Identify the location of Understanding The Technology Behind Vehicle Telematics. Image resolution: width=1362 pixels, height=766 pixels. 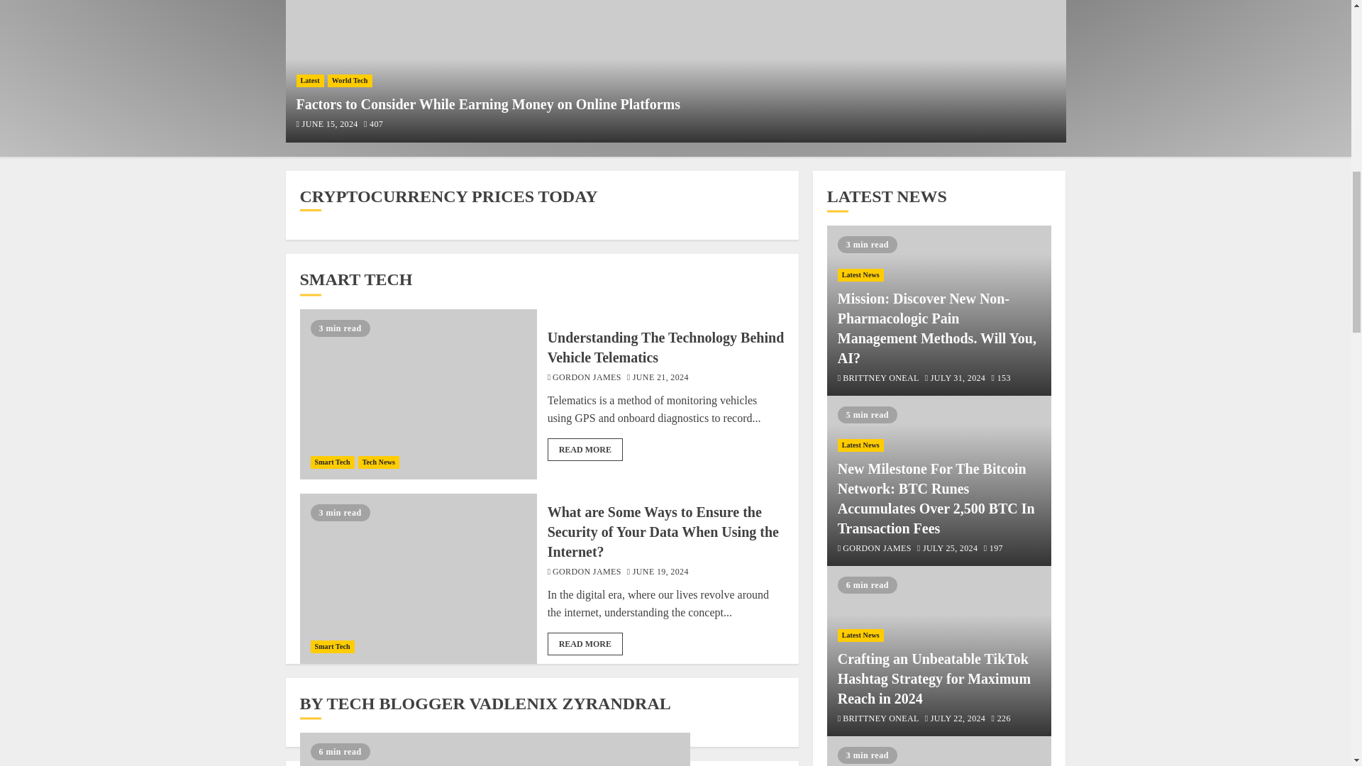
(418, 394).